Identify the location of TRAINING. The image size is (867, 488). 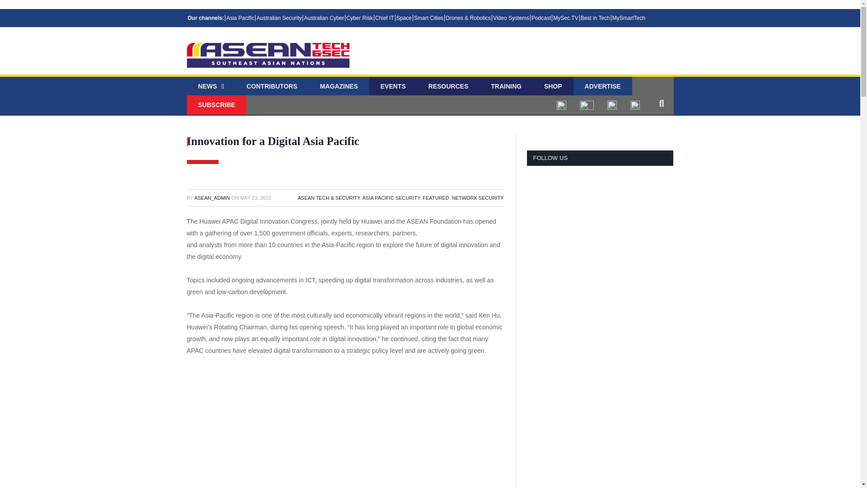
(506, 87).